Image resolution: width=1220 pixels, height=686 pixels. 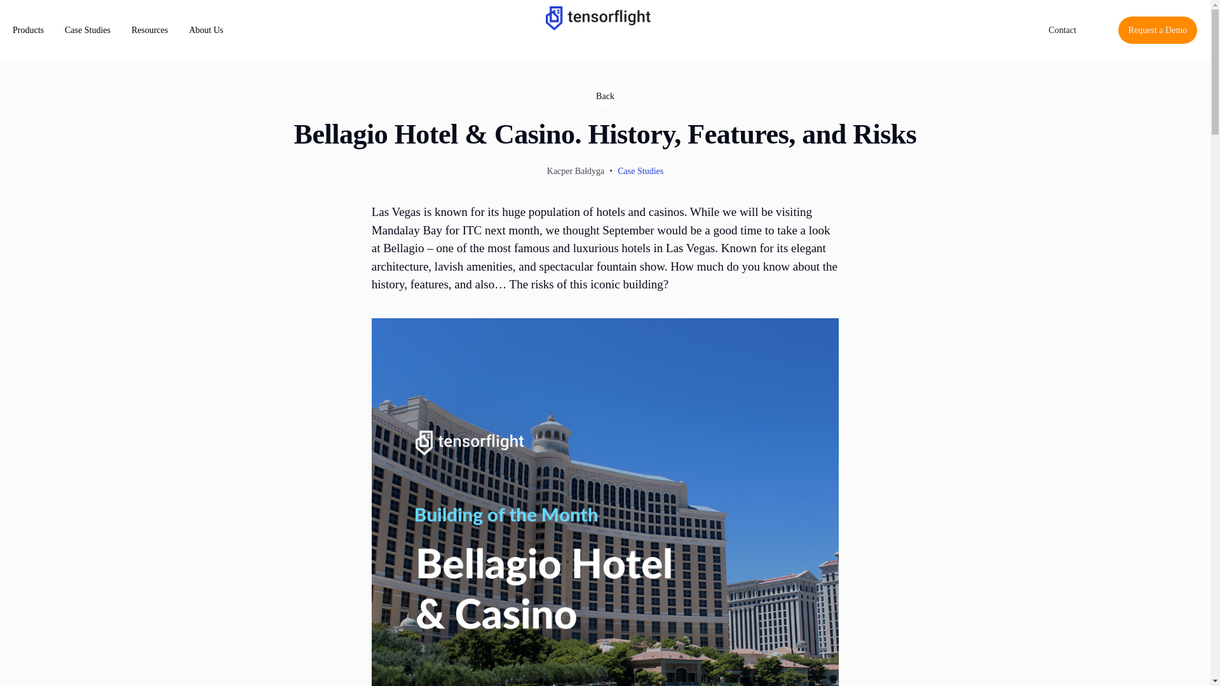 I want to click on Case Studies, so click(x=88, y=30).